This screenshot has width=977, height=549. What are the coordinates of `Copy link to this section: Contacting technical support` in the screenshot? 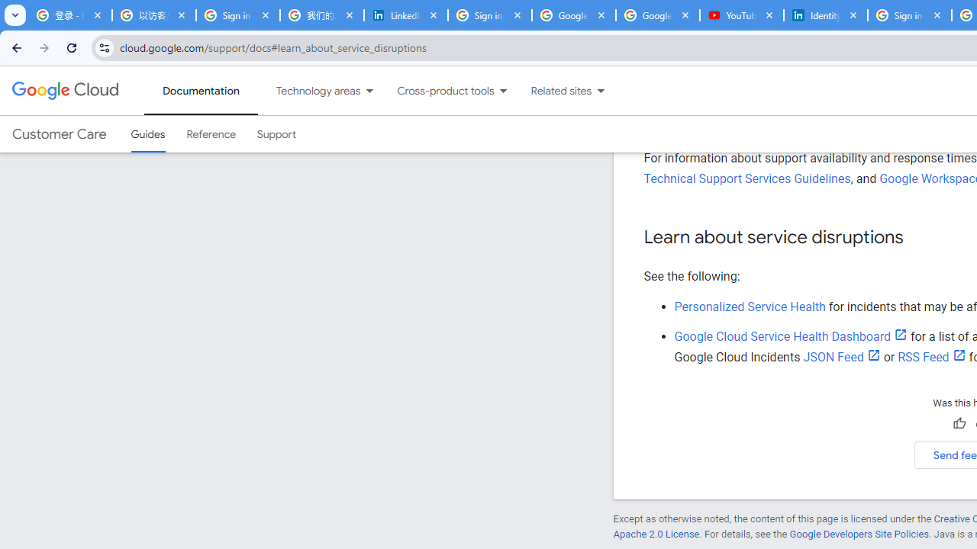 It's located at (899, 59).